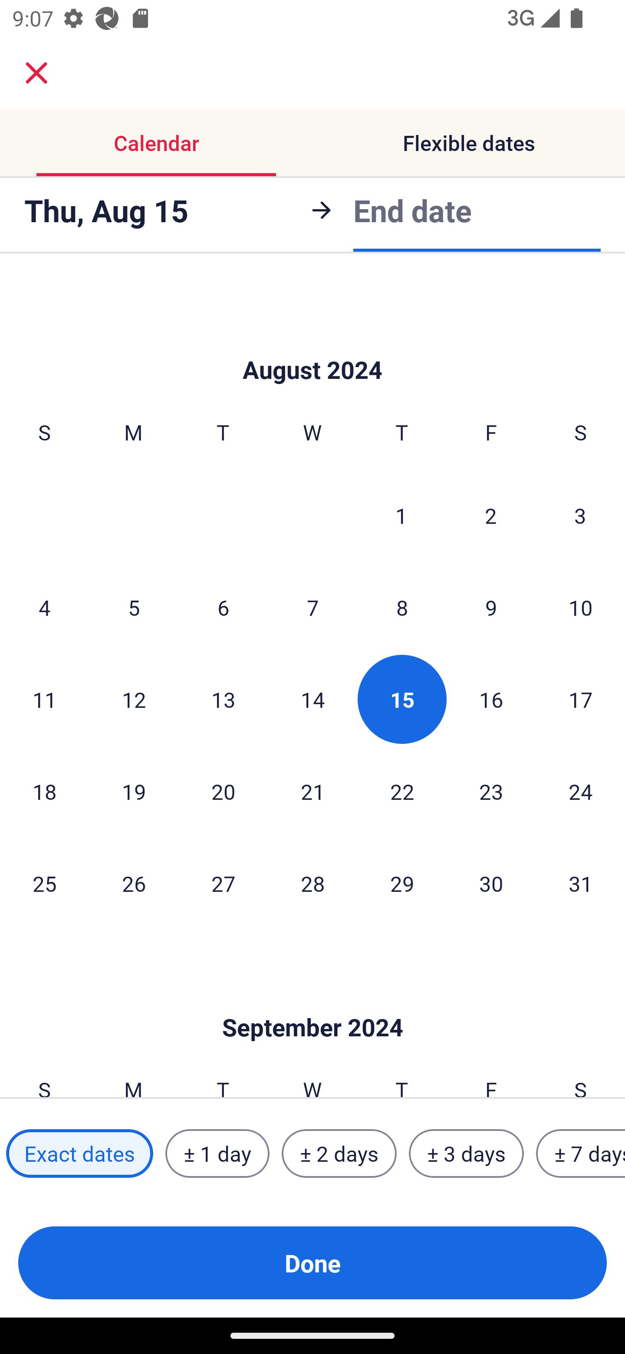  I want to click on Skip to Done, so click(312, 344).